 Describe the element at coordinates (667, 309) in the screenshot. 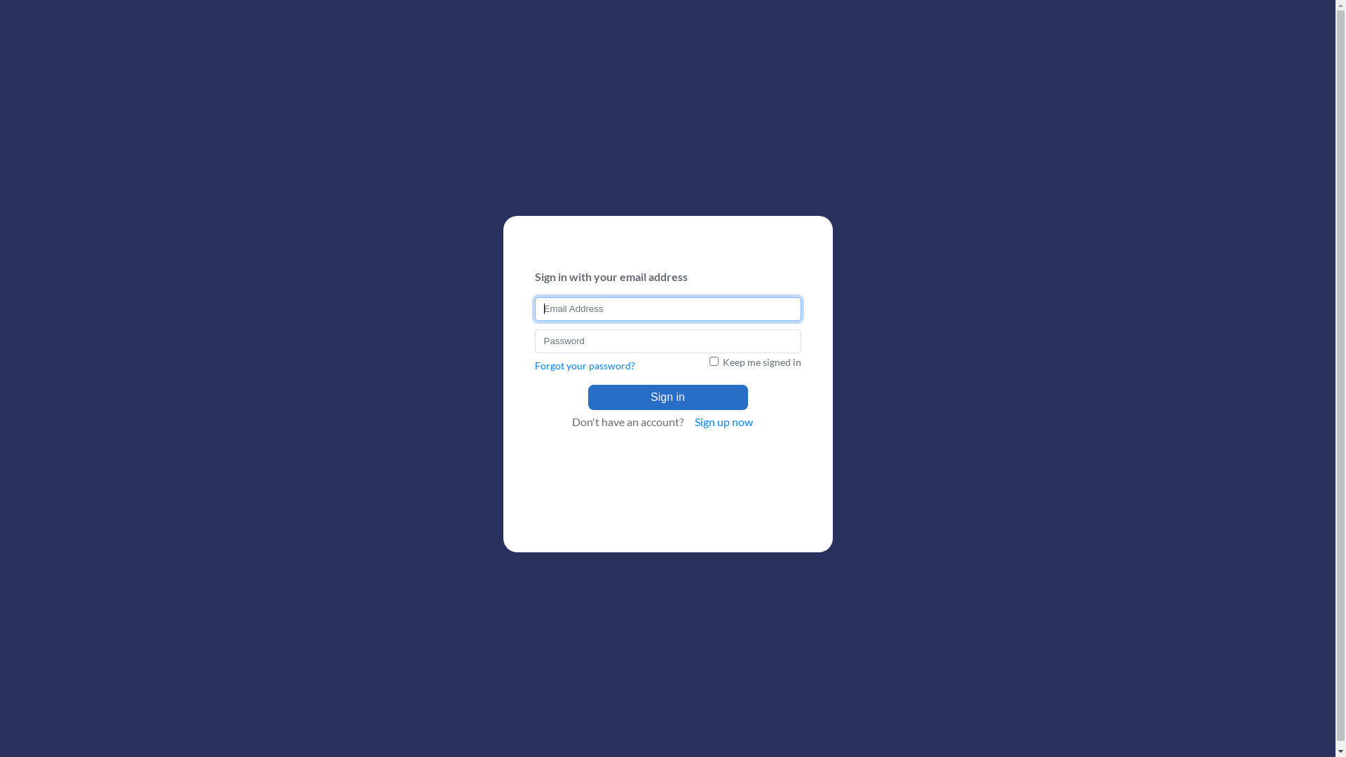

I see `Please enter a valid Email Address` at that location.